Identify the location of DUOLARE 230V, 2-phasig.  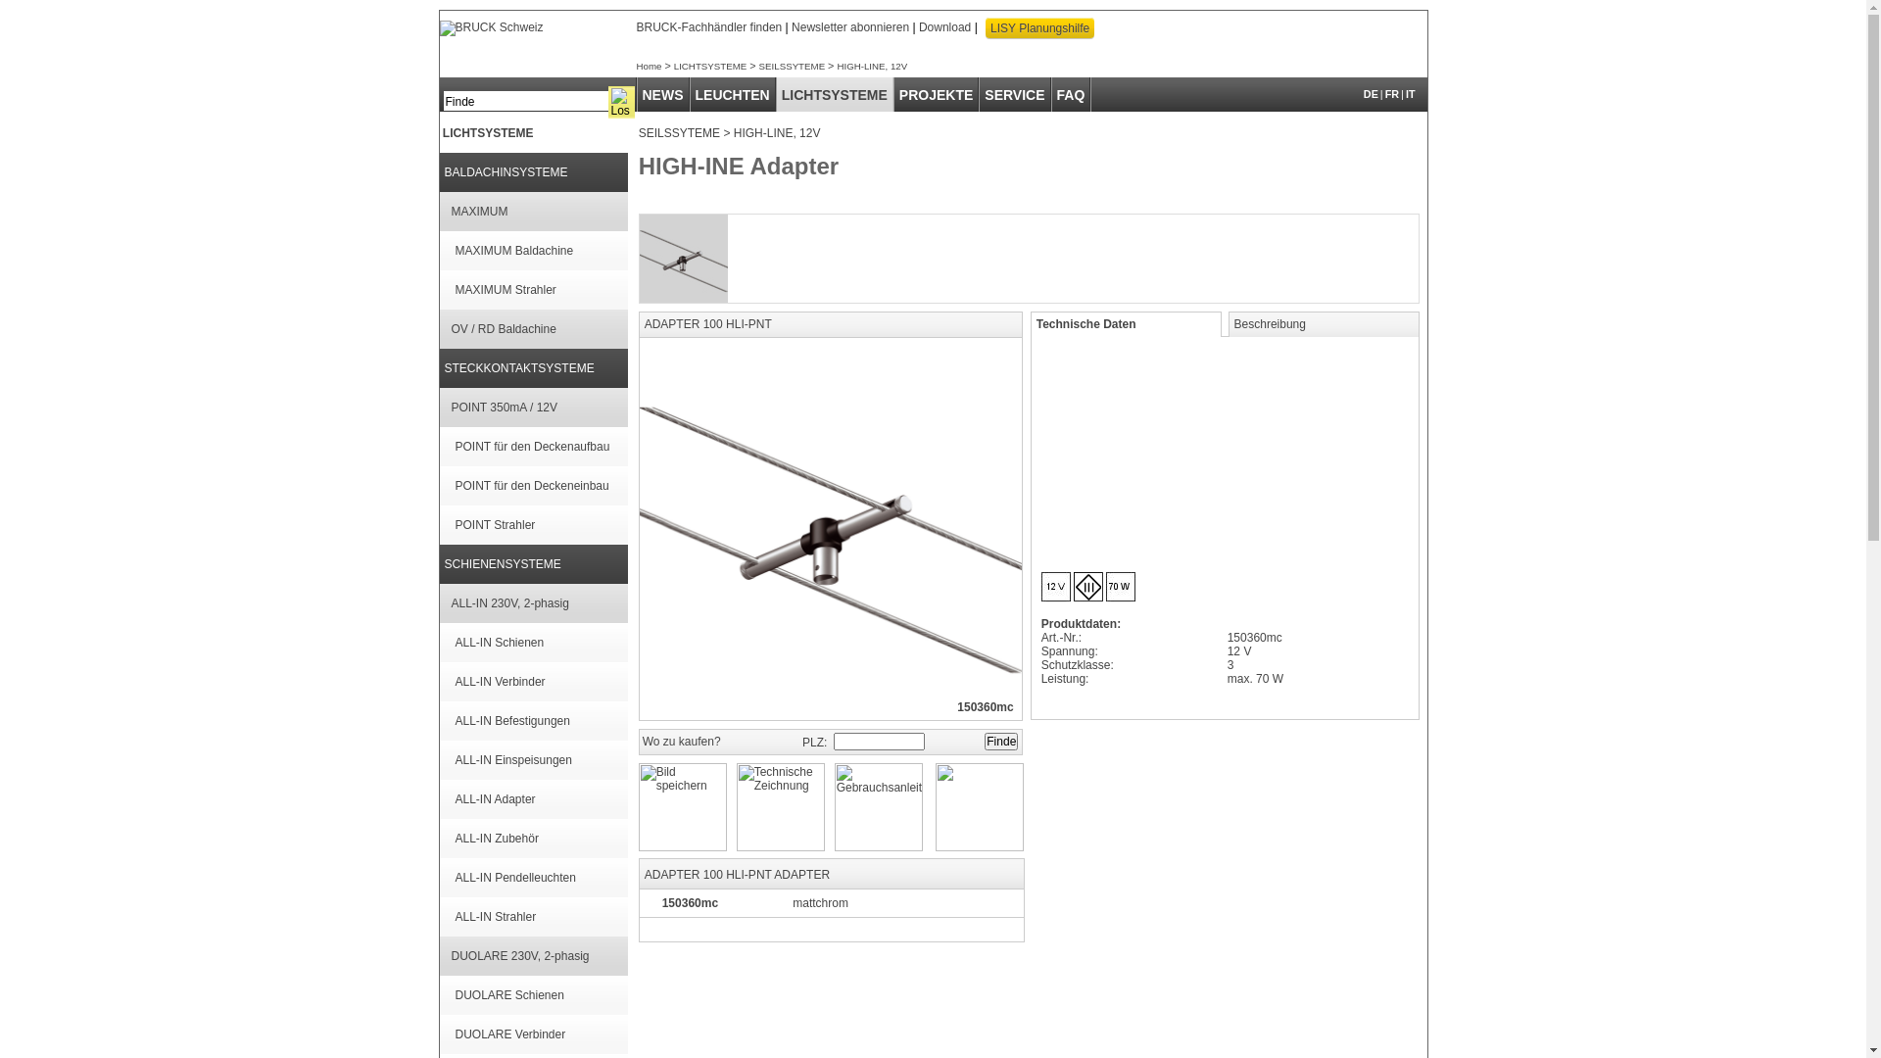
(519, 956).